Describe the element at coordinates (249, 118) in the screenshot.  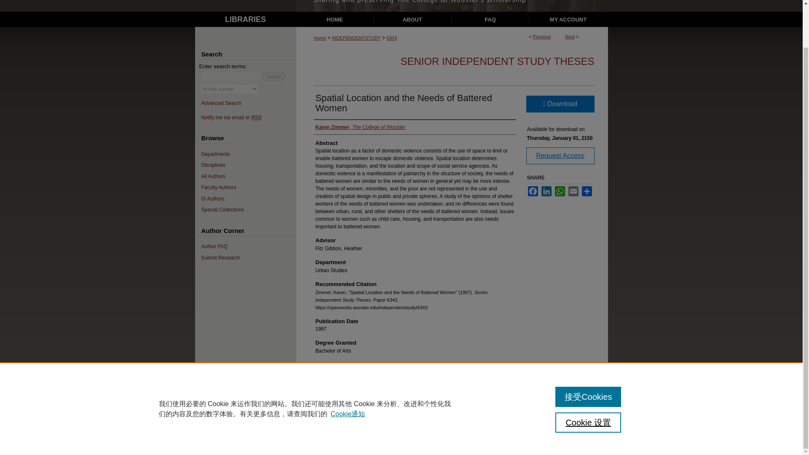
I see `Email or RSS Notifications` at that location.